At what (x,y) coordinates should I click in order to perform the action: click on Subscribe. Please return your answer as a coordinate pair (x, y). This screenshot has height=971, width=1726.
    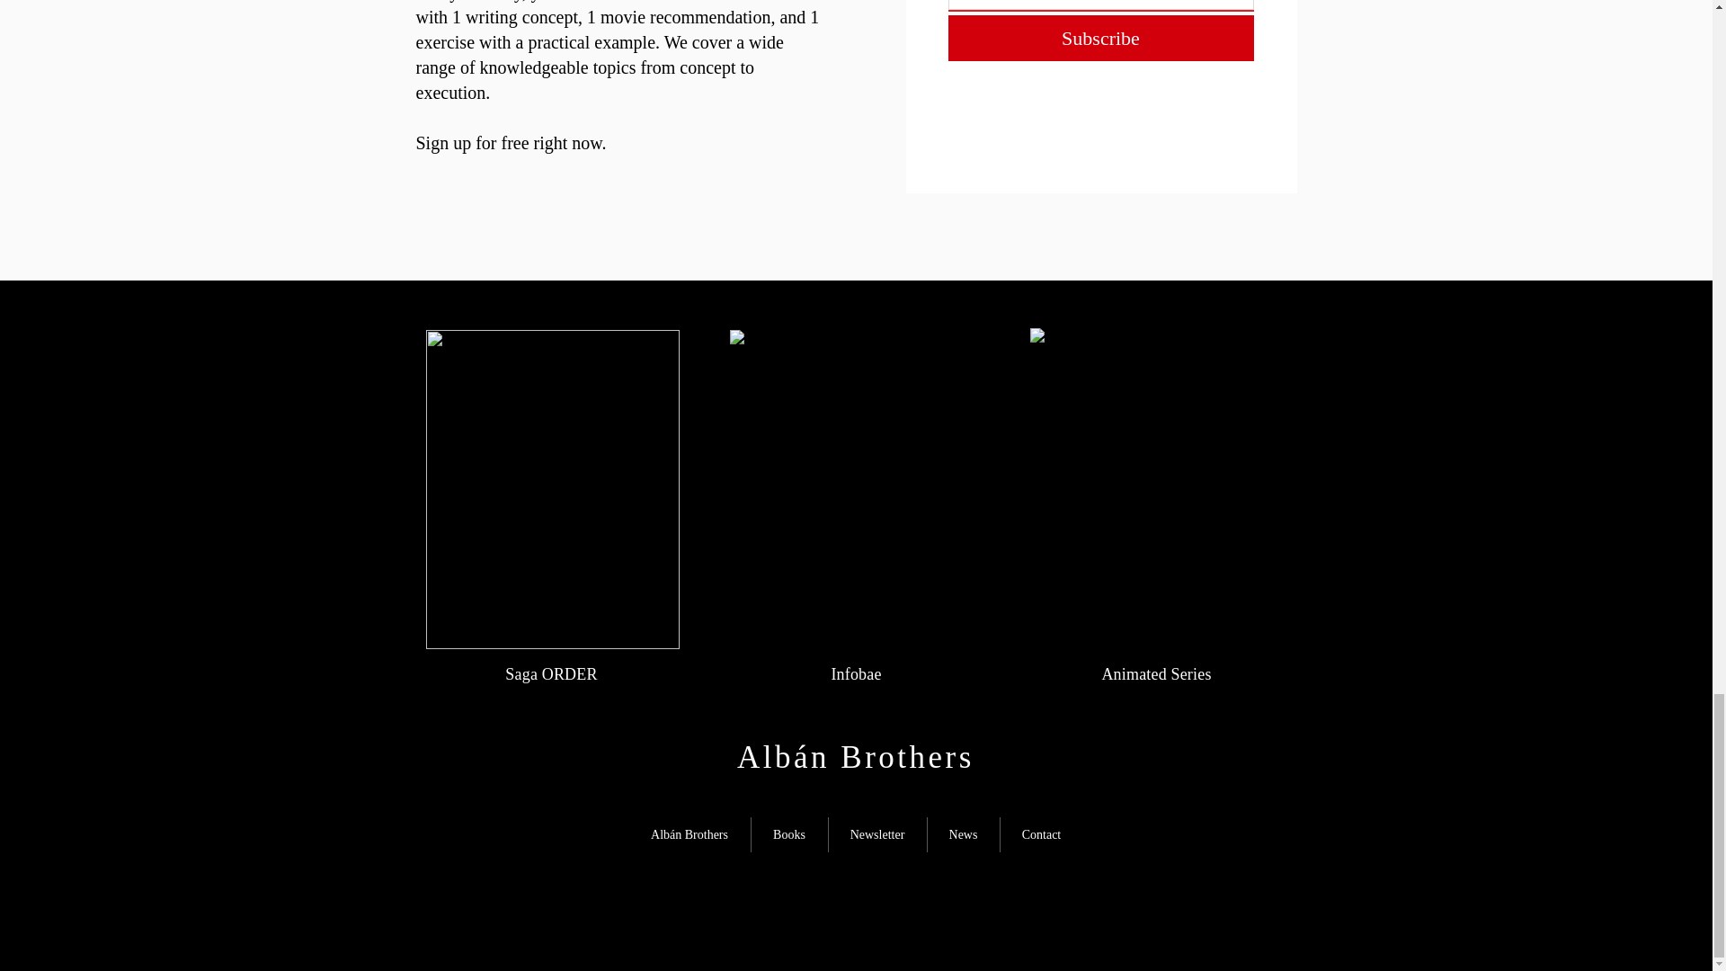
    Looking at the image, I should click on (1100, 38).